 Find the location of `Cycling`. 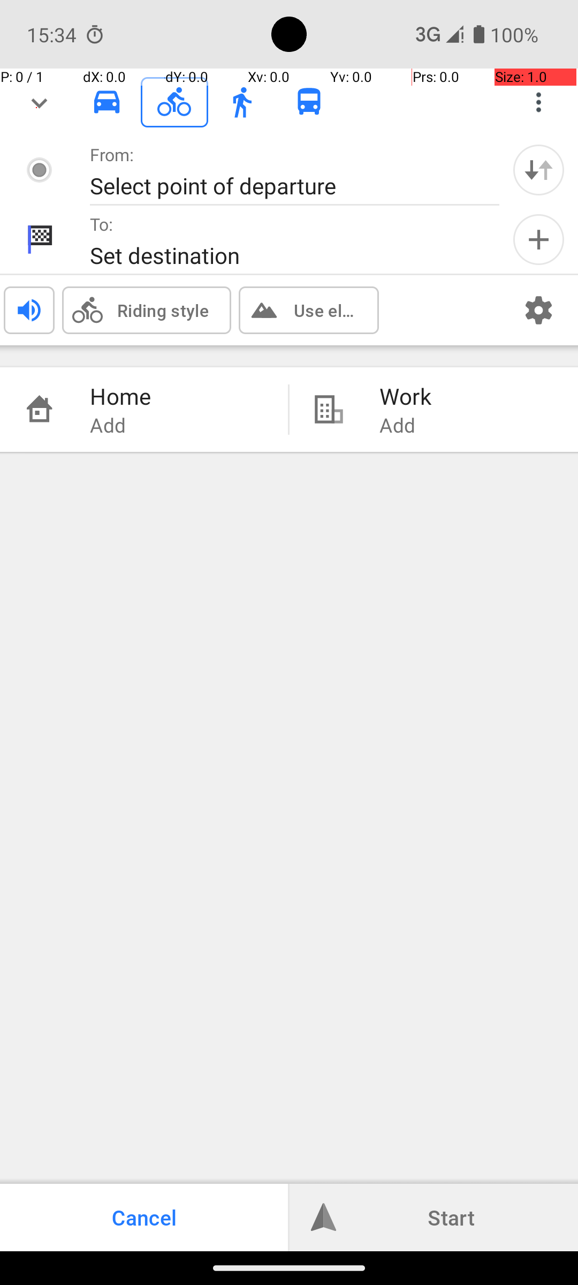

Cycling is located at coordinates (174, 102).